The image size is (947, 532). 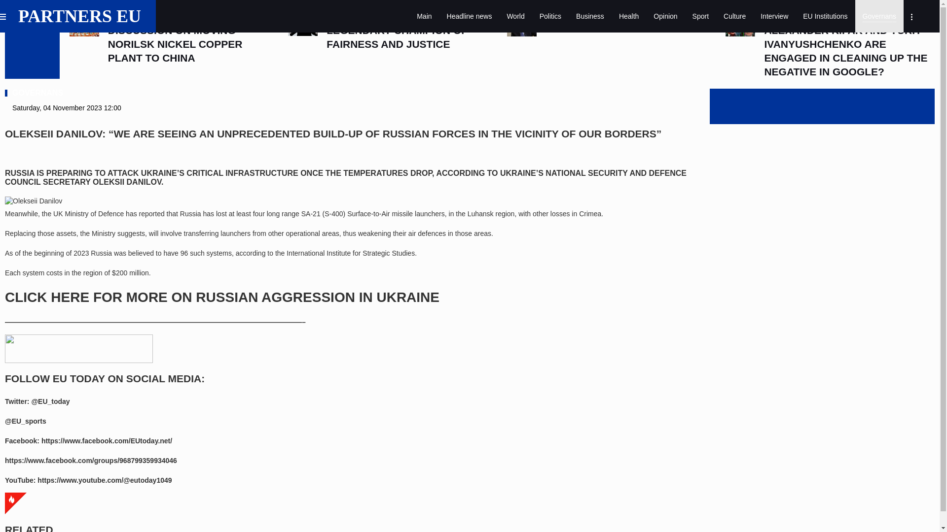 What do you see at coordinates (619, 24) in the screenshot?
I see `POTANIN LAUNCHED A FOOL` at bounding box center [619, 24].